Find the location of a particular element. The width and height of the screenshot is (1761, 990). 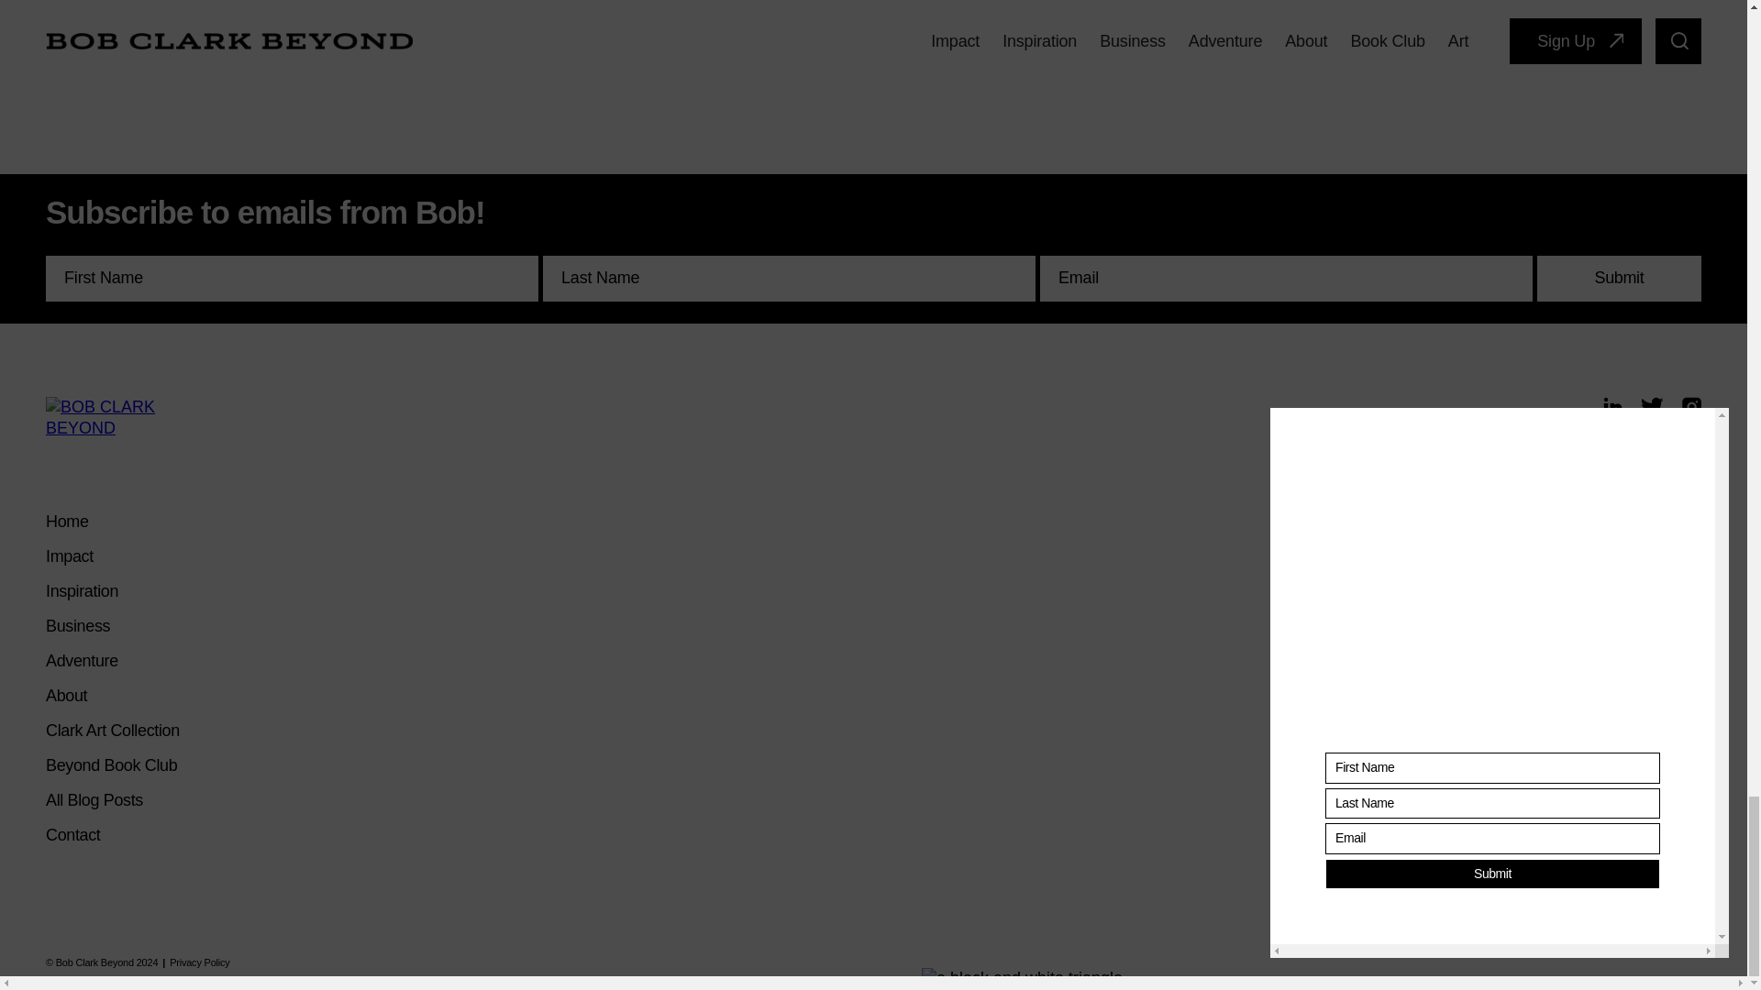

Submit is located at coordinates (1619, 279).